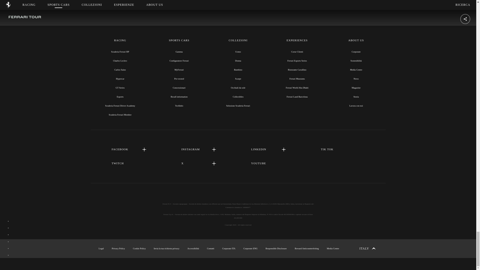 The width and height of the screenshot is (480, 270). What do you see at coordinates (120, 78) in the screenshot?
I see `Hypercar` at bounding box center [120, 78].